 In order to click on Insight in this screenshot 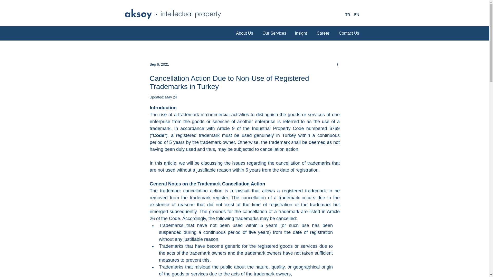, I will do `click(301, 33)`.